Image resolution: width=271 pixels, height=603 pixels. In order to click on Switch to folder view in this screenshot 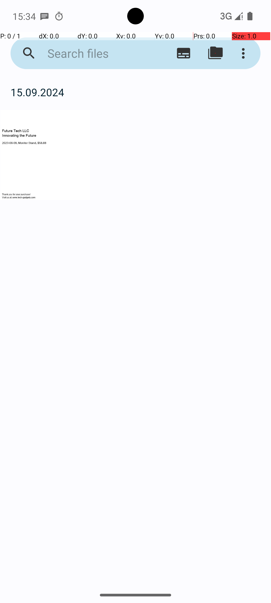, I will do `click(215, 53)`.